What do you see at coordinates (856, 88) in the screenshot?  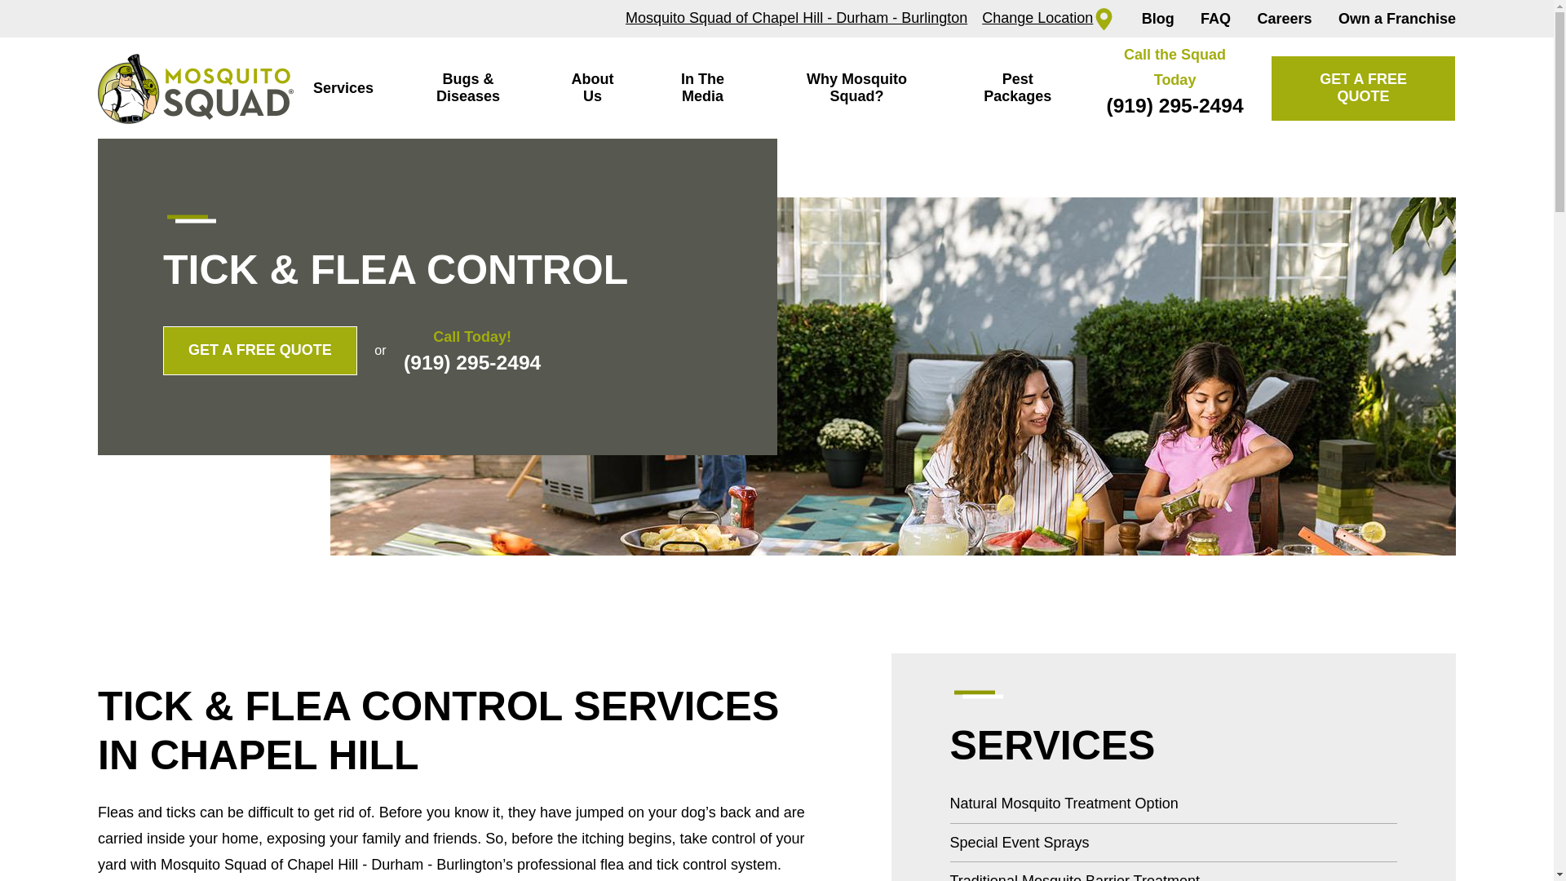 I see `Why Mosquito Squad?` at bounding box center [856, 88].